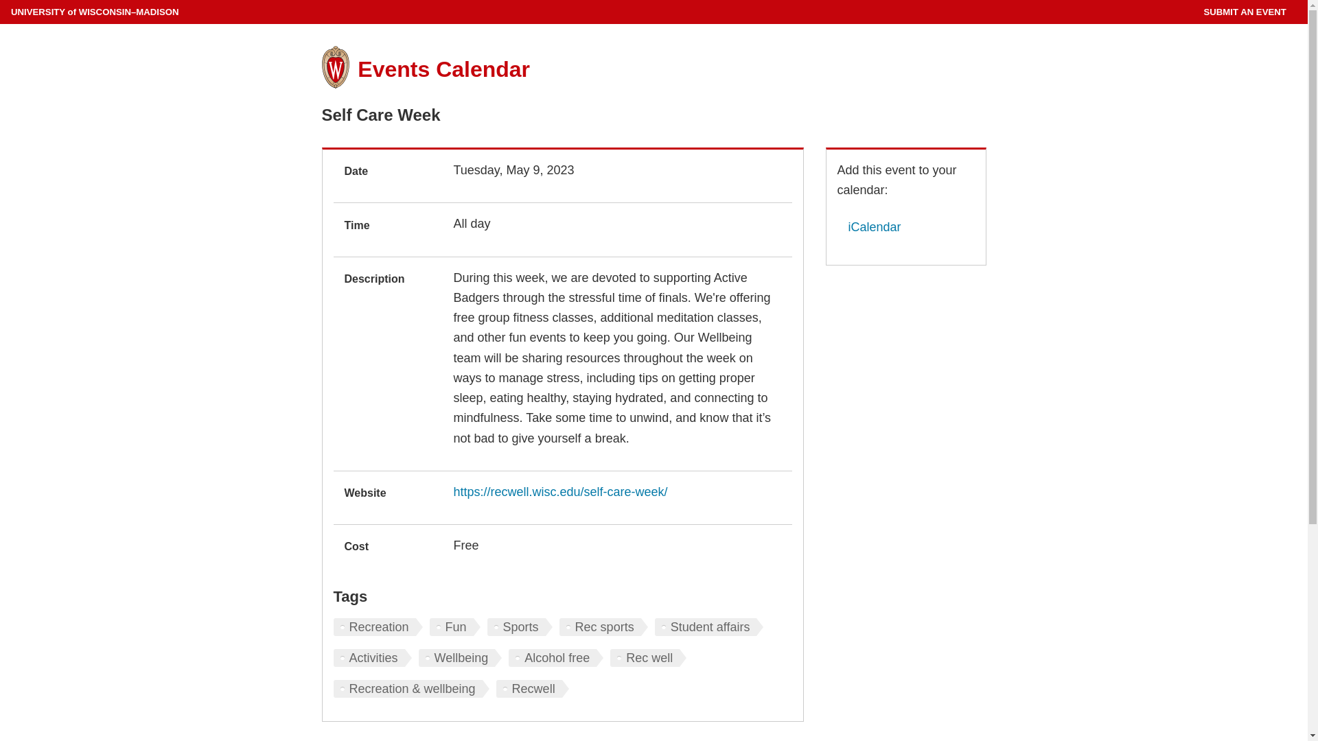 This screenshot has width=1318, height=741. What do you see at coordinates (520, 626) in the screenshot?
I see `Sports` at bounding box center [520, 626].